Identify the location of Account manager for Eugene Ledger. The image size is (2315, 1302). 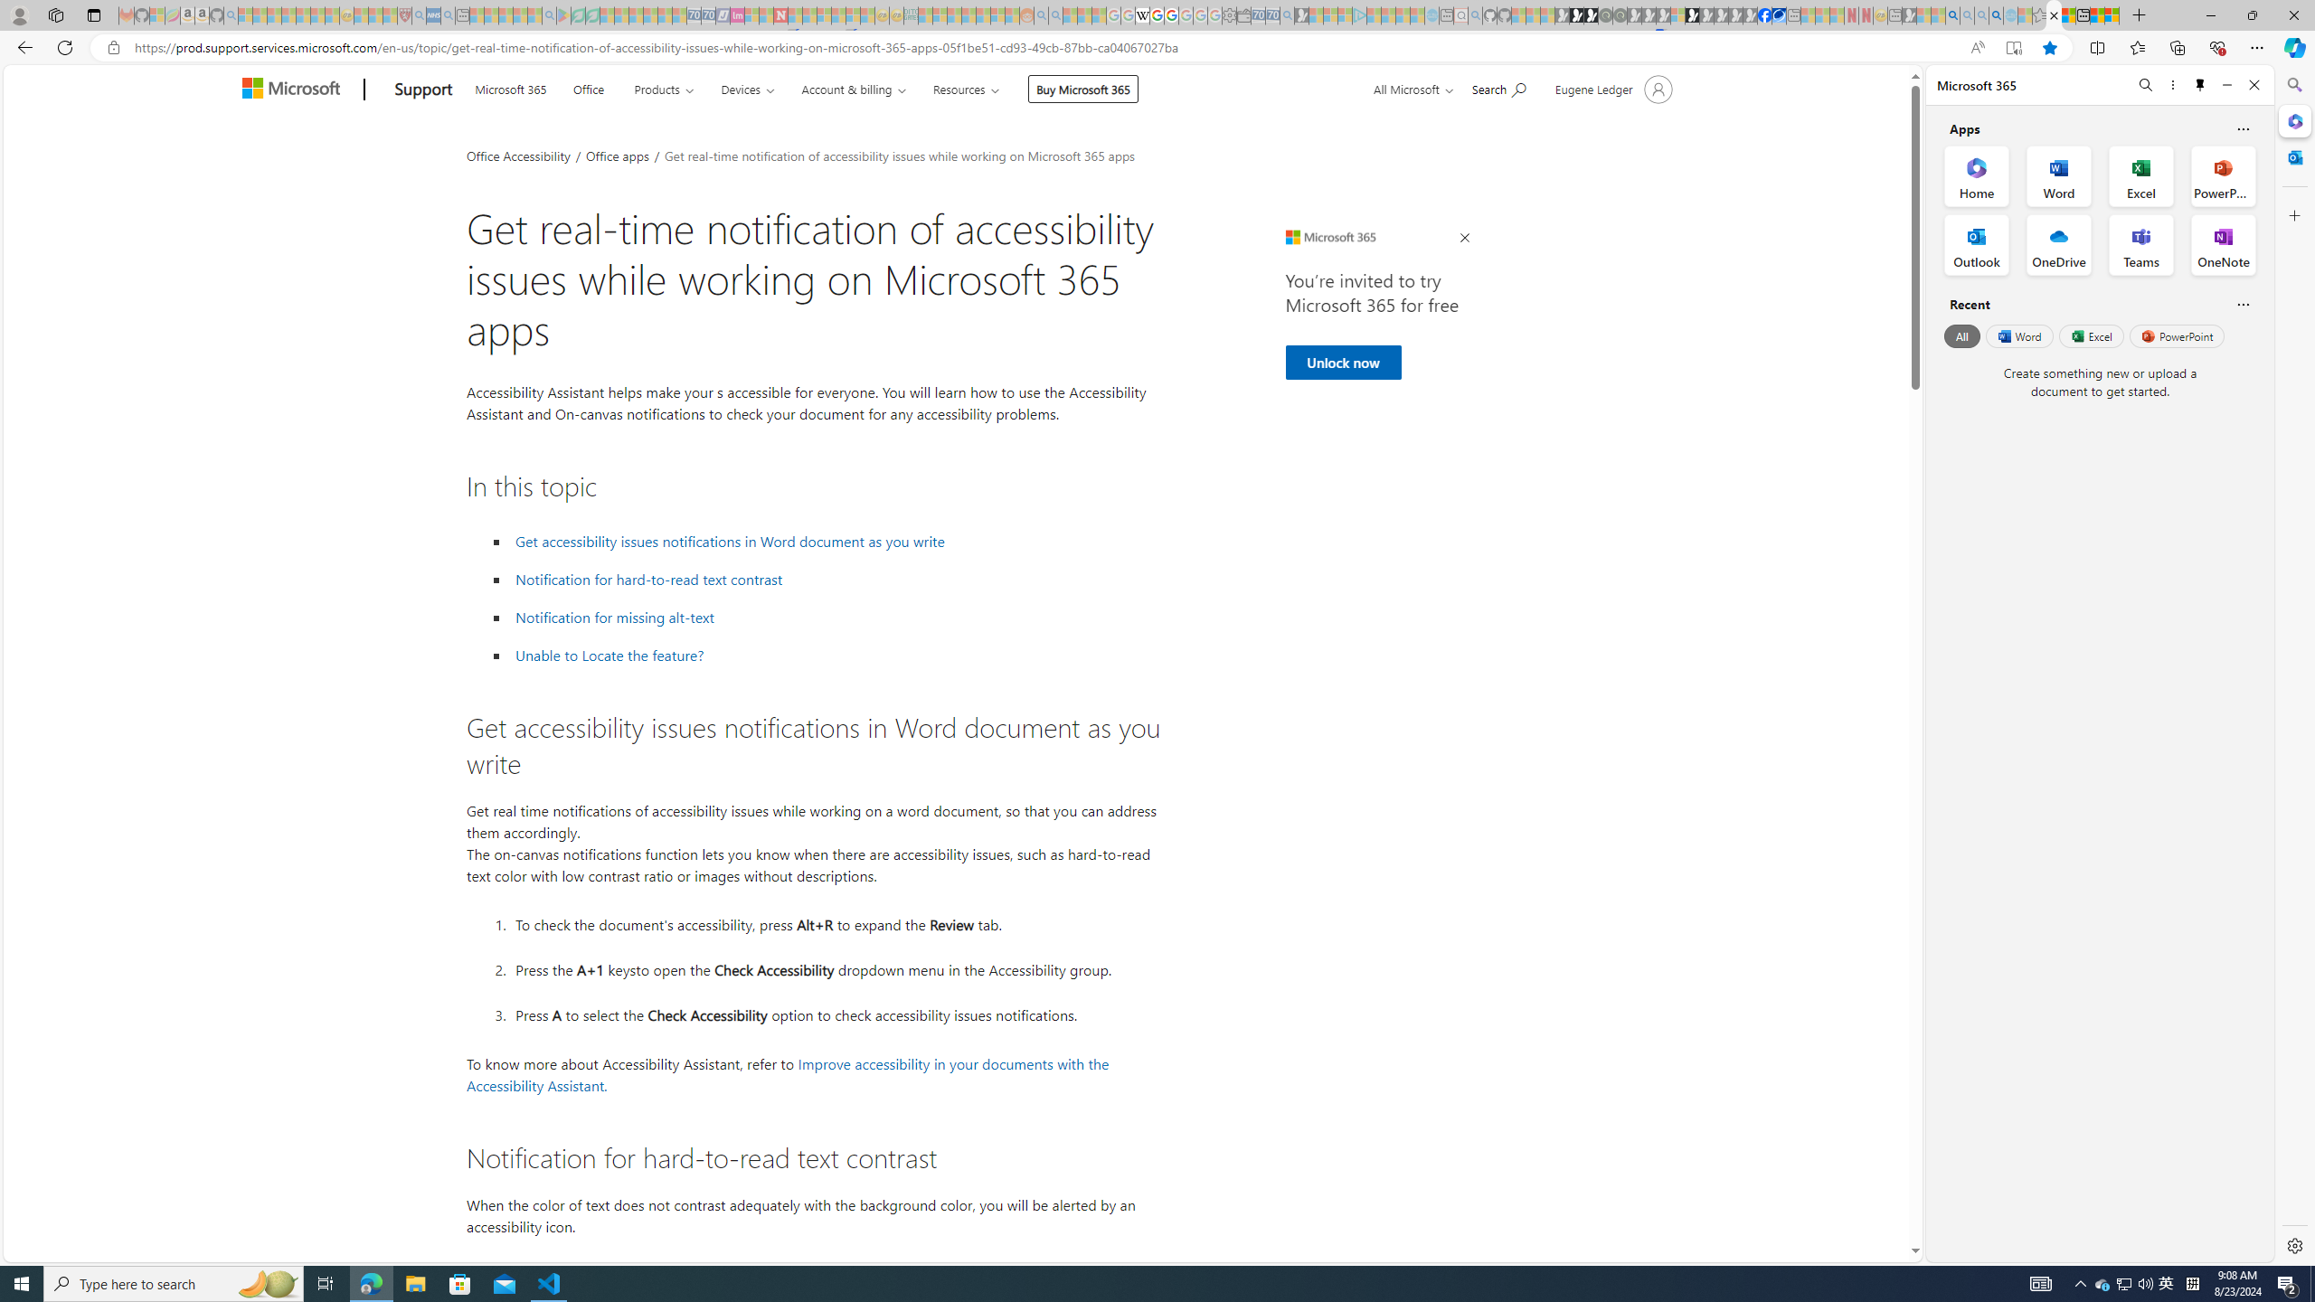
(1611, 89).